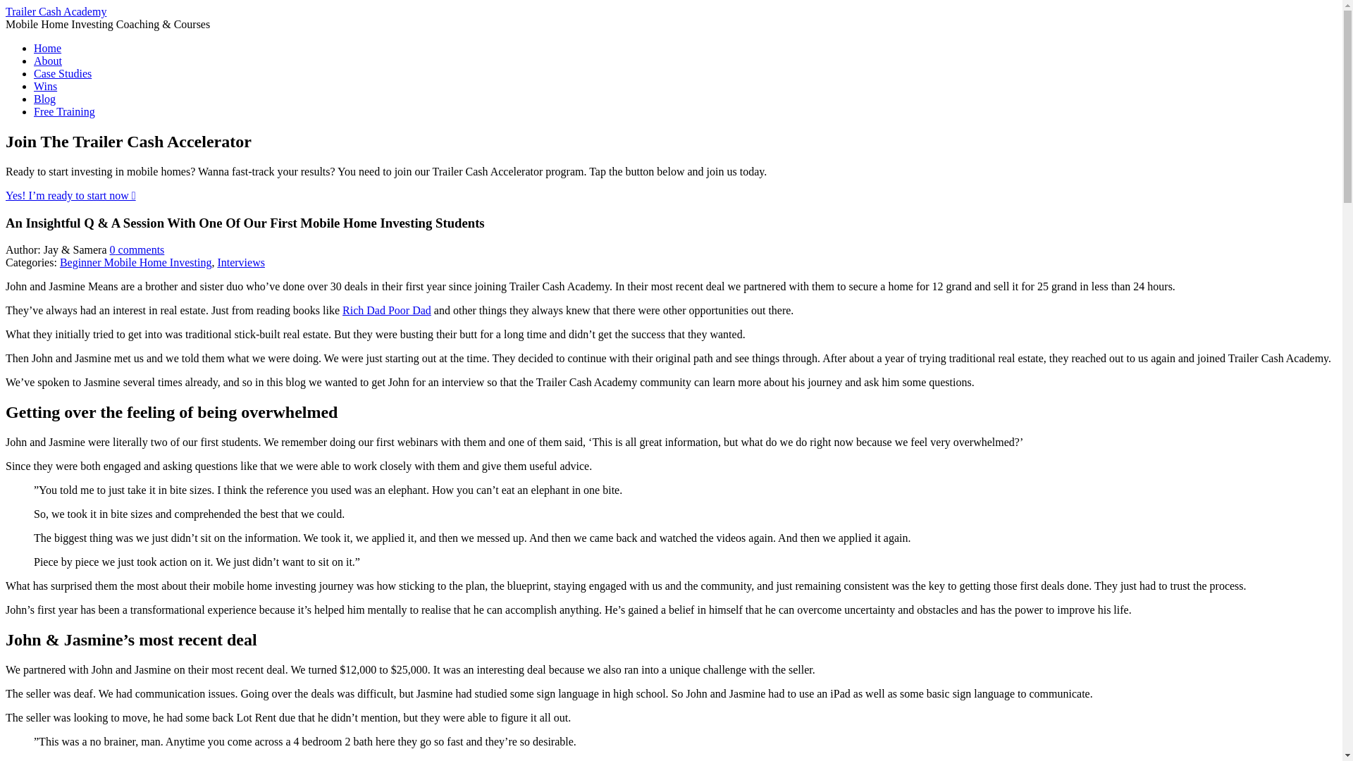  What do you see at coordinates (241, 262) in the screenshot?
I see `Interviews` at bounding box center [241, 262].